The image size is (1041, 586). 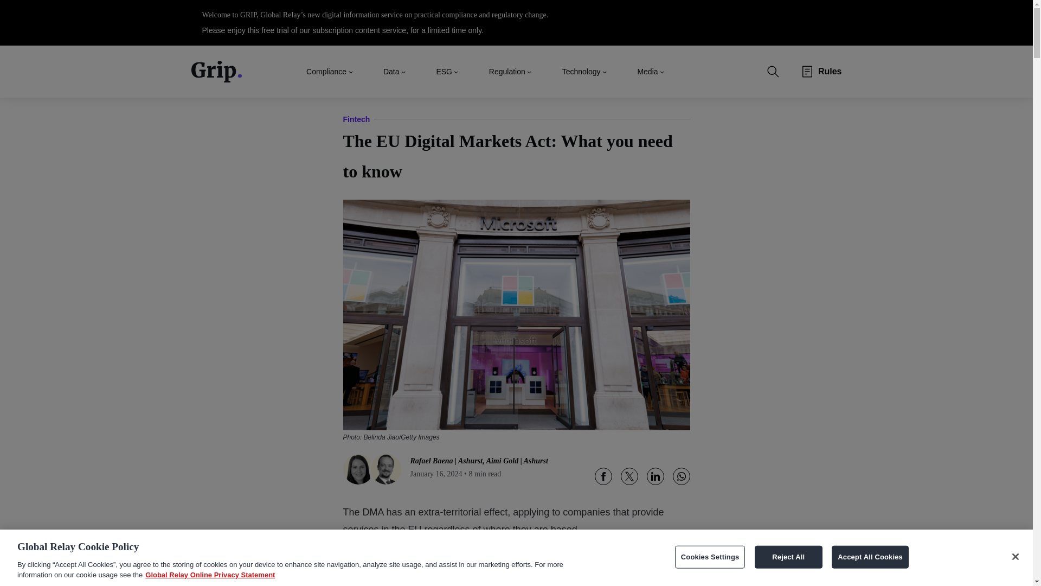 What do you see at coordinates (326, 71) in the screenshot?
I see `Compliance` at bounding box center [326, 71].